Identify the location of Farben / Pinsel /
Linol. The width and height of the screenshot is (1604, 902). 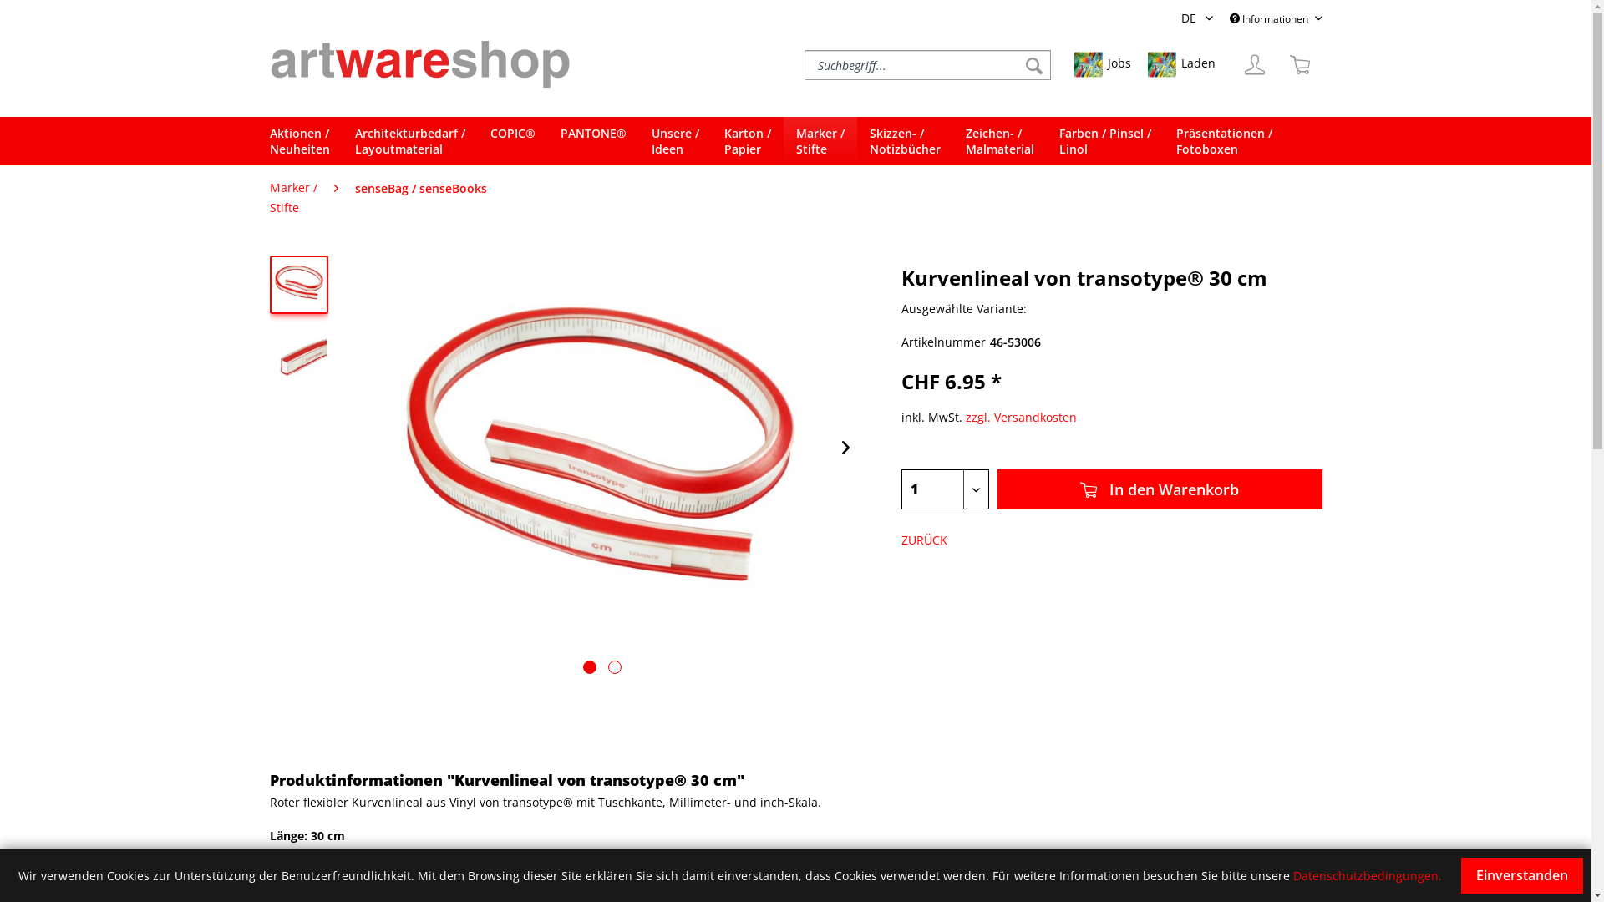
(1104, 141).